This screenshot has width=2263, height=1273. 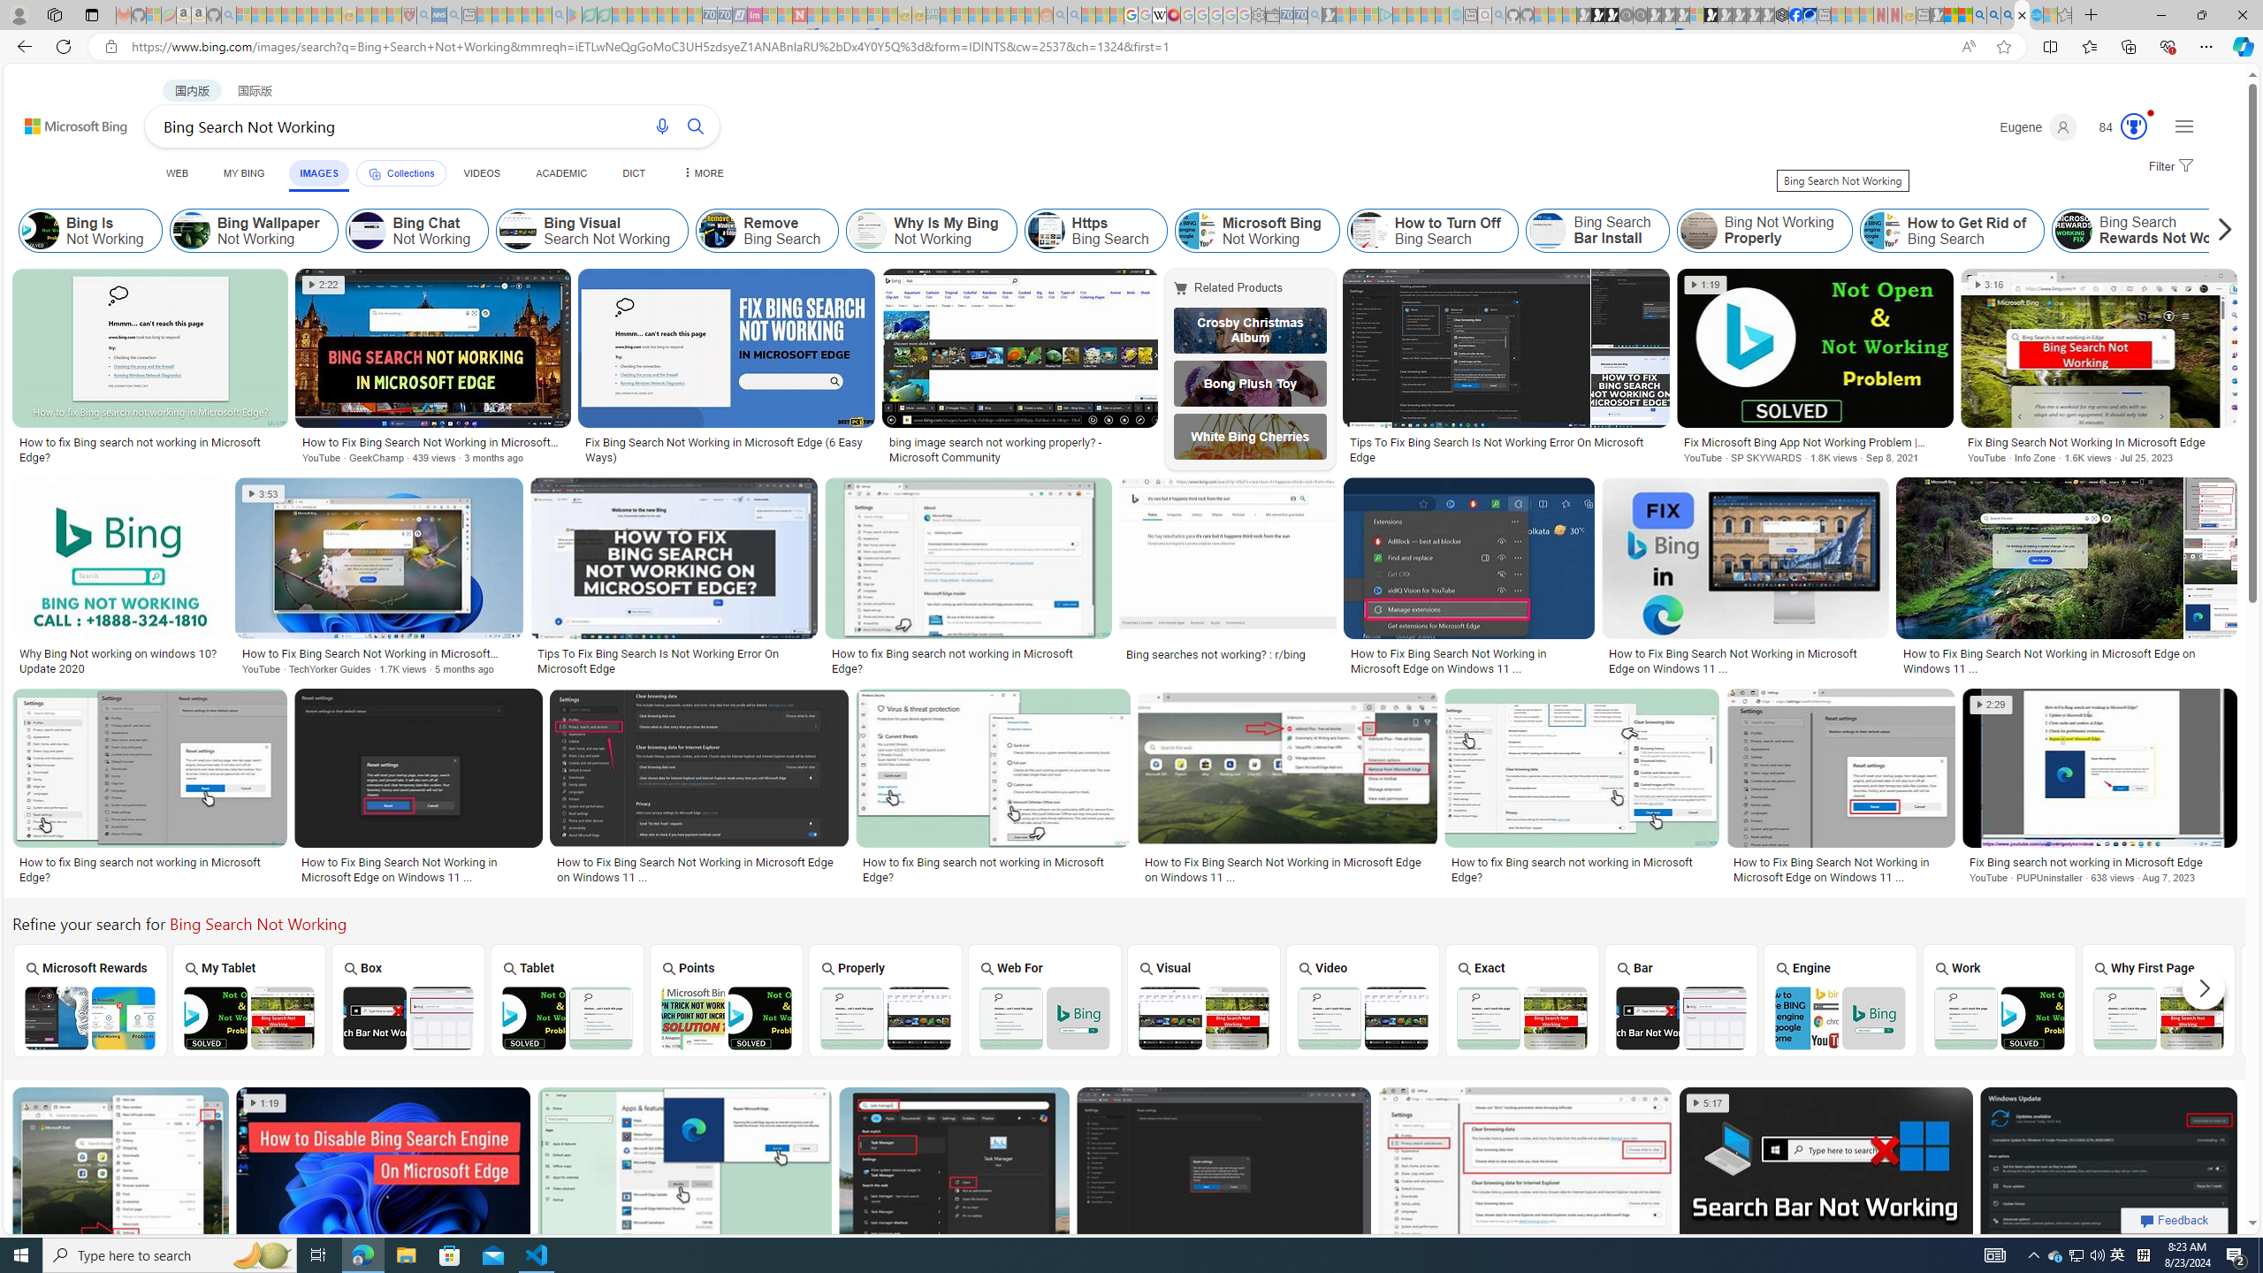 I want to click on Bing Search Not Working Properly, so click(x=886, y=1018).